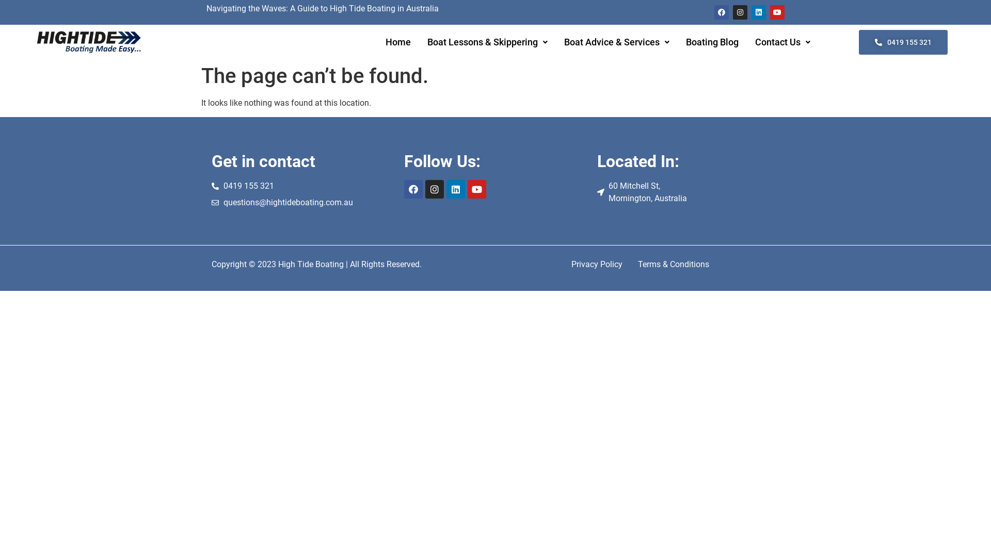 Image resolution: width=991 pixels, height=557 pixels. I want to click on Boat Advice & Services, so click(617, 42).